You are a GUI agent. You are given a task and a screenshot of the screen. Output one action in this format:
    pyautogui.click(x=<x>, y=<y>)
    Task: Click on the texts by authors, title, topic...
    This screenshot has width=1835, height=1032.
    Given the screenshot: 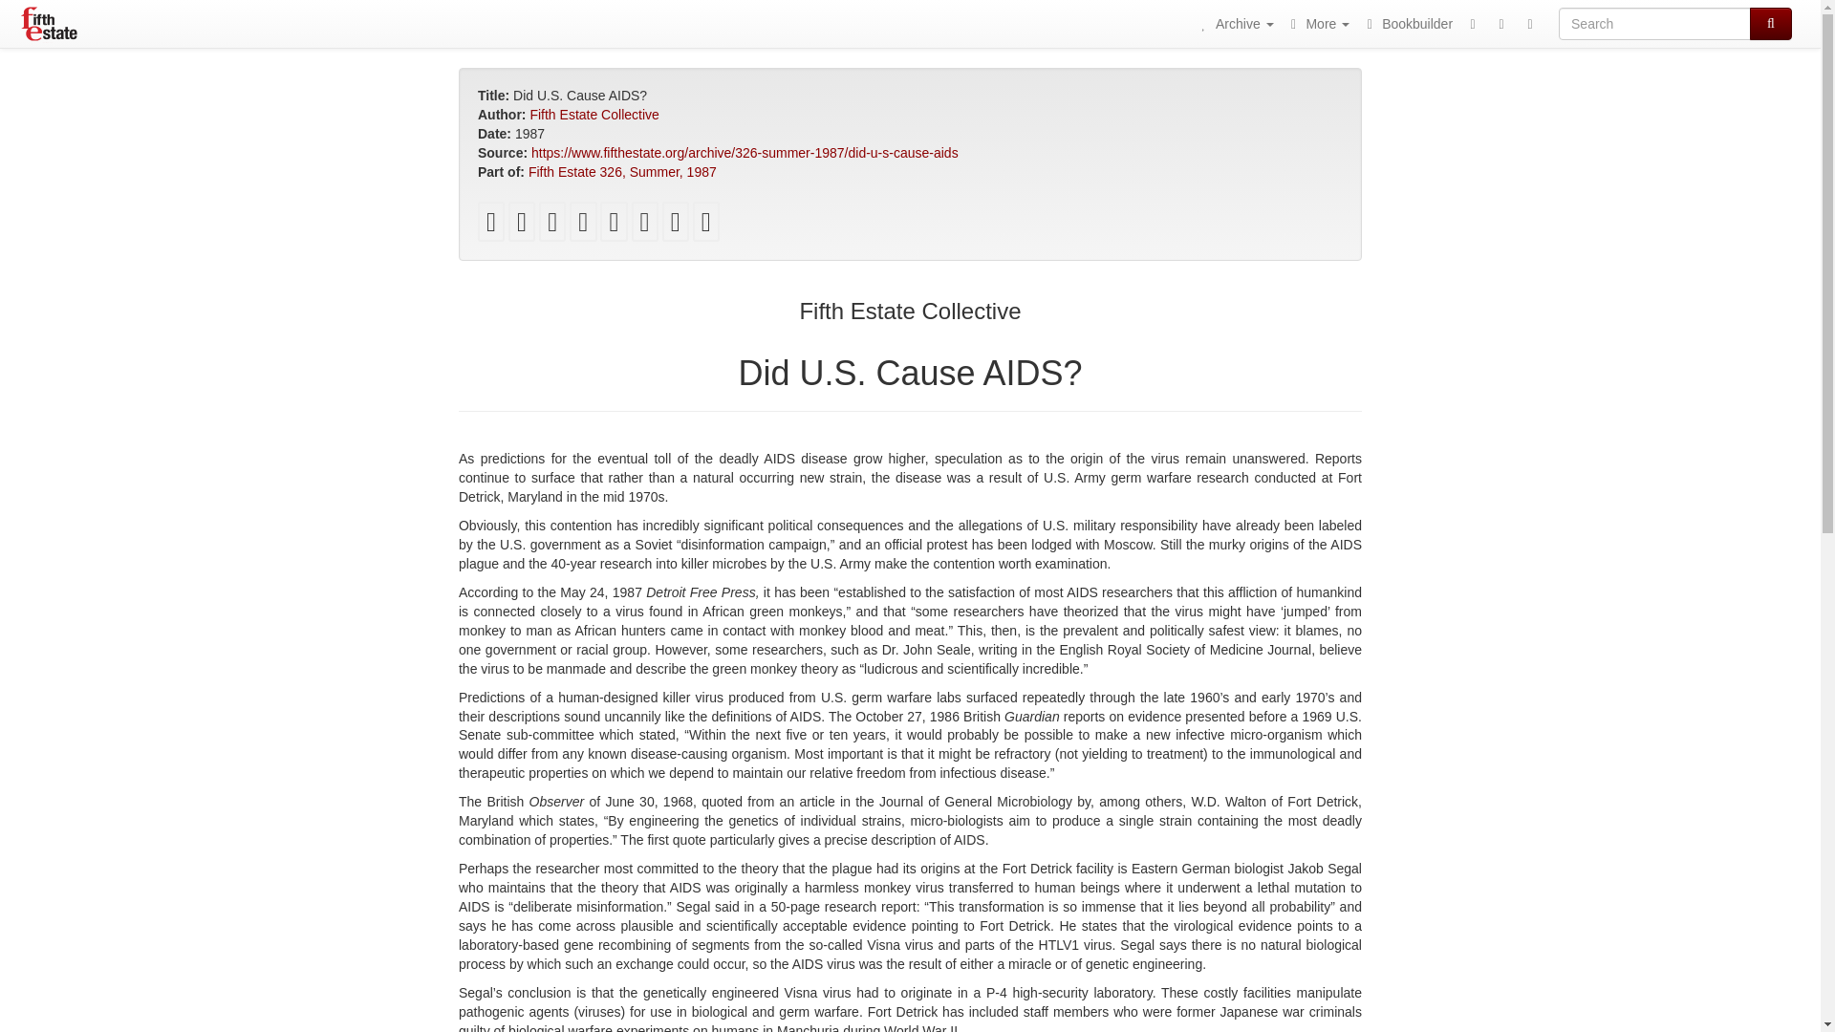 What is the action you would take?
    pyautogui.click(x=1234, y=23)
    